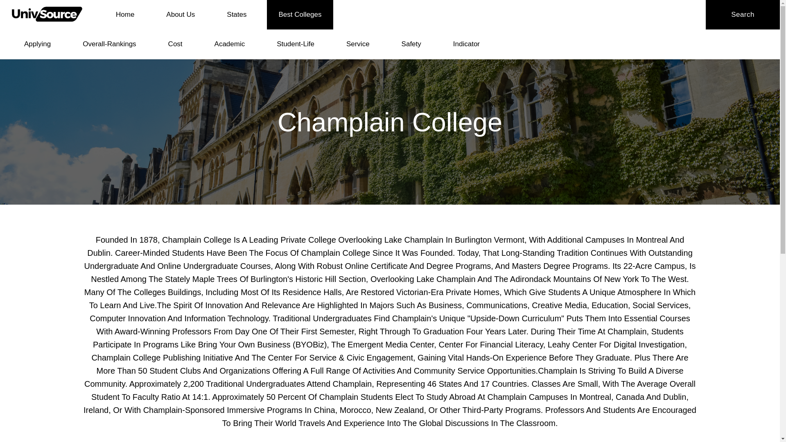 The width and height of the screenshot is (786, 442). I want to click on Student-Life, so click(296, 44).